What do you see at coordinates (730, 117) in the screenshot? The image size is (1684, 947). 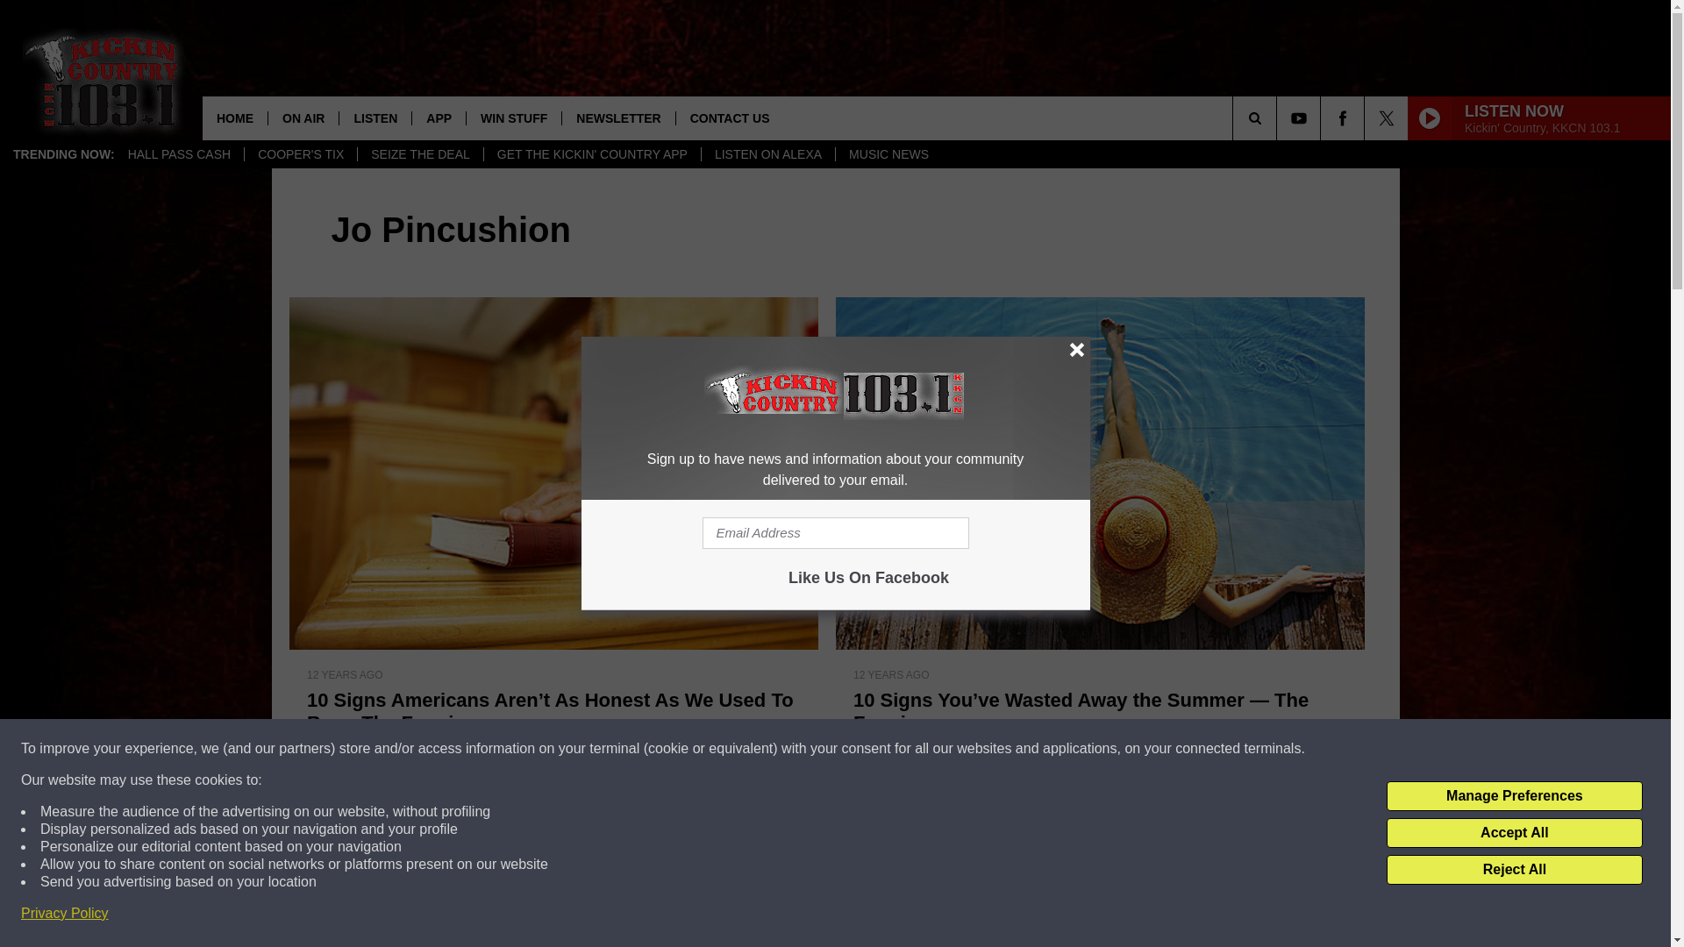 I see `CONTACT US` at bounding box center [730, 117].